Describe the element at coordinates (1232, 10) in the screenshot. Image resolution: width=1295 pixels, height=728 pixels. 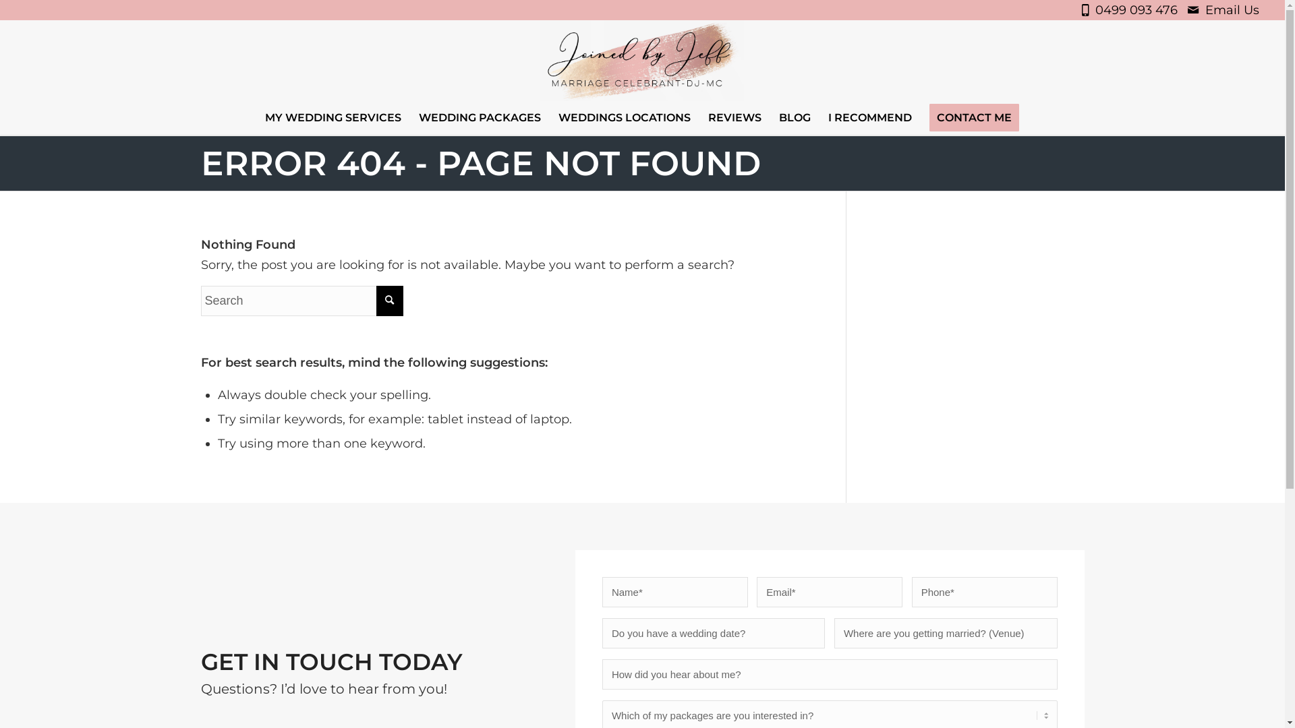
I see `Email Us` at that location.